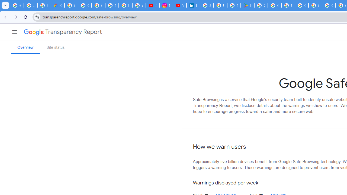 This screenshot has width=347, height=195. What do you see at coordinates (248, 5) in the screenshot?
I see `Last Shelter: Survival - Apps on Google Play` at bounding box center [248, 5].